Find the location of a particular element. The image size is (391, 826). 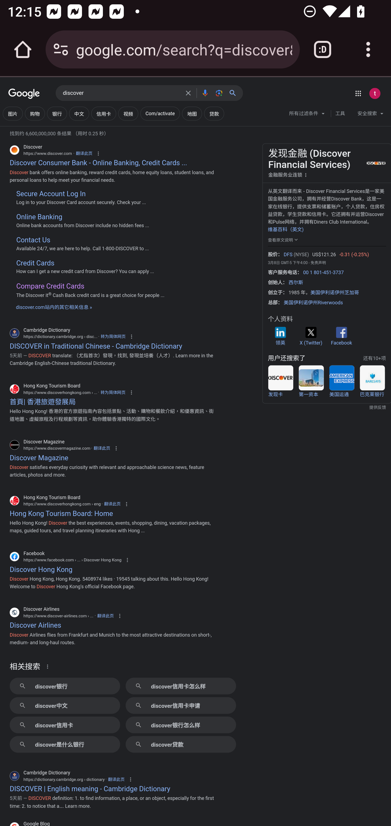

翻译此页 is located at coordinates (84, 154).